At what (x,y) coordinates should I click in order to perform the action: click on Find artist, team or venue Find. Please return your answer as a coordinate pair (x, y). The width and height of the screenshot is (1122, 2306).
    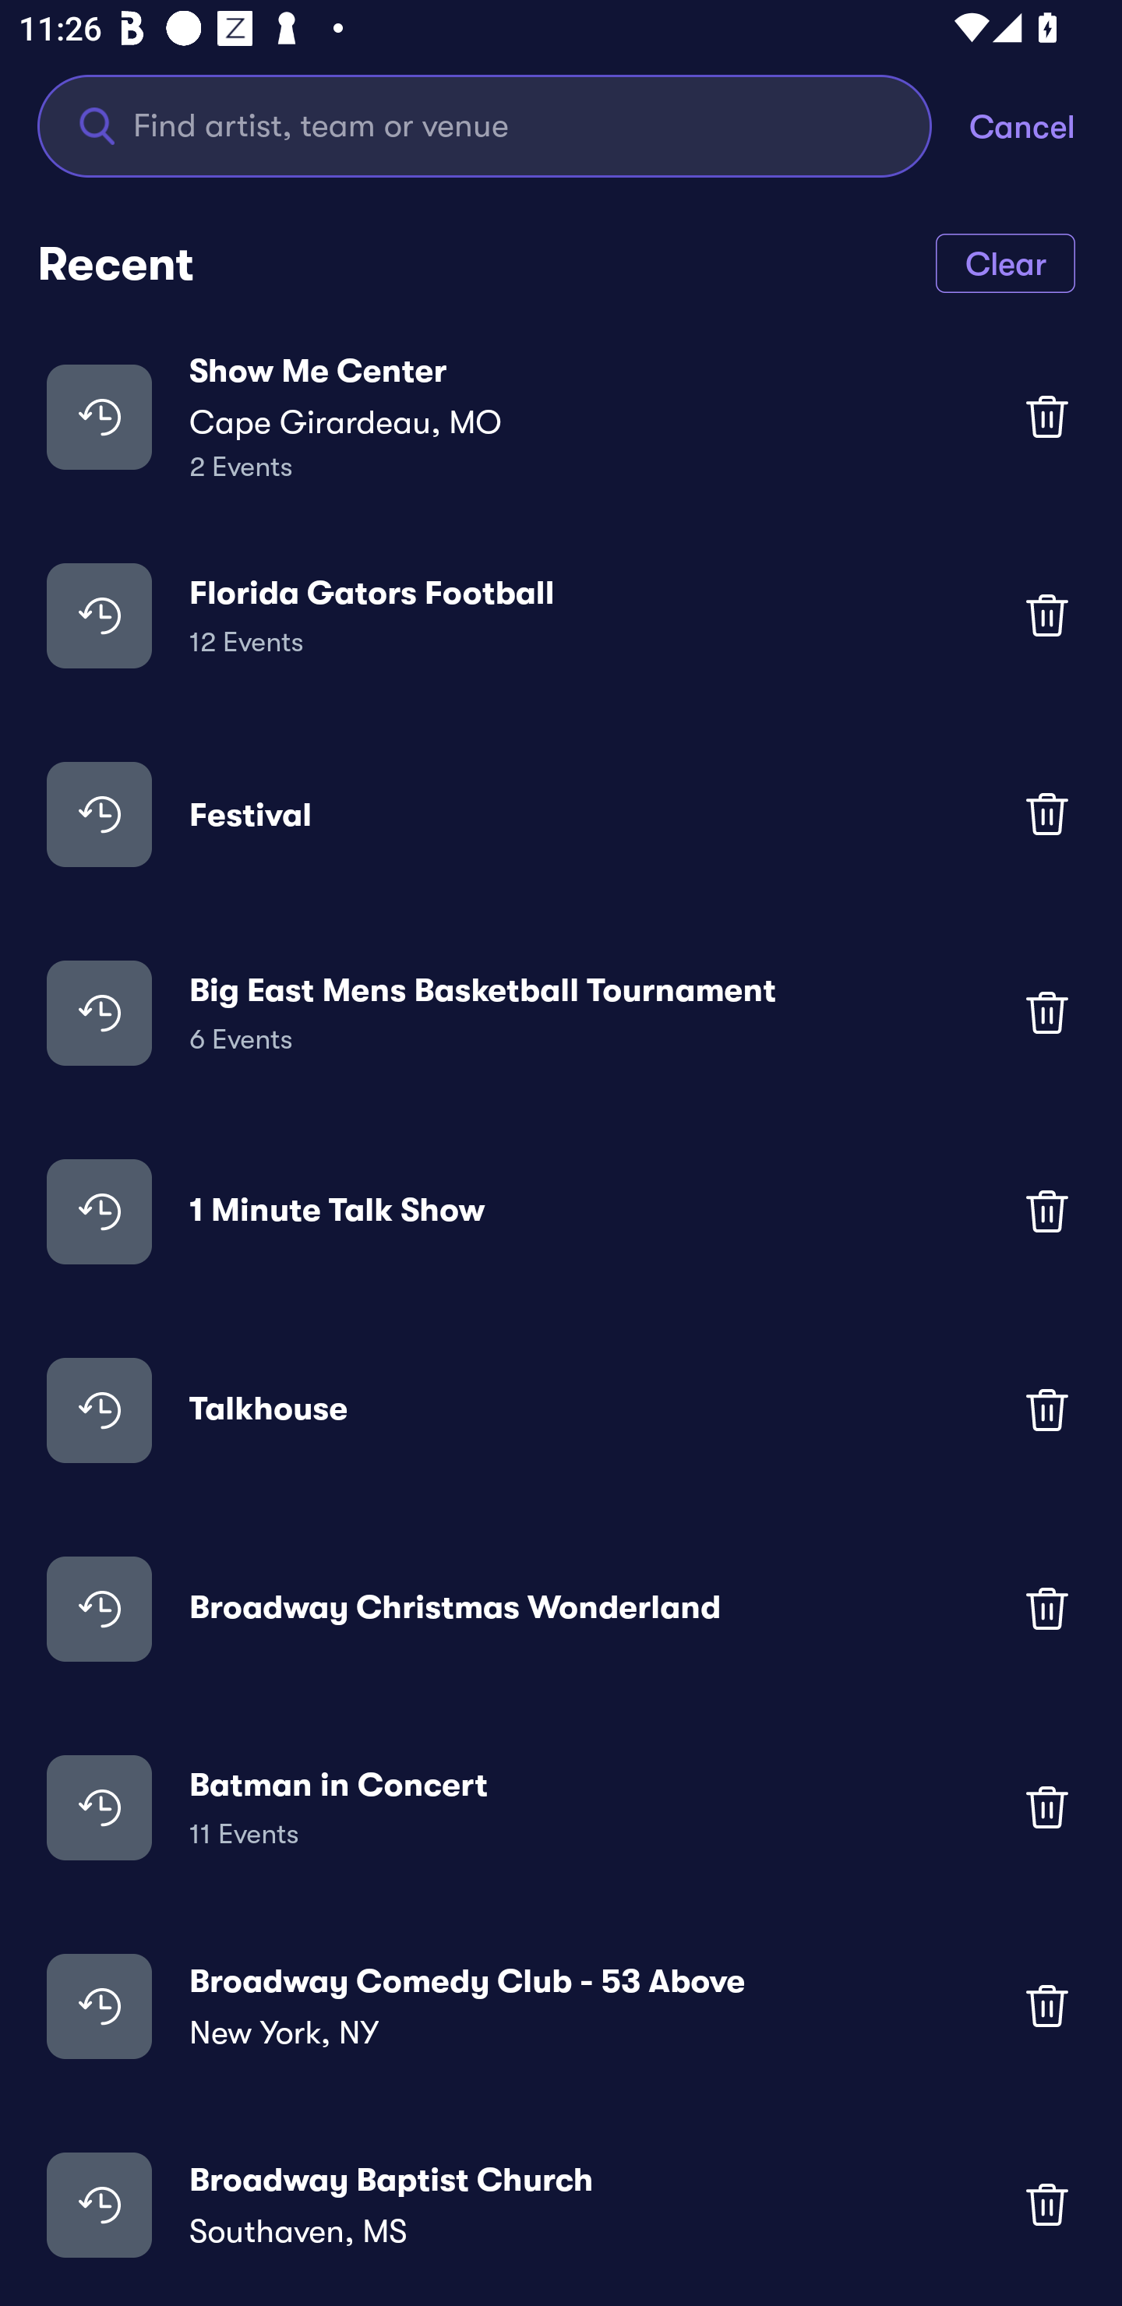
    Looking at the image, I should click on (485, 125).